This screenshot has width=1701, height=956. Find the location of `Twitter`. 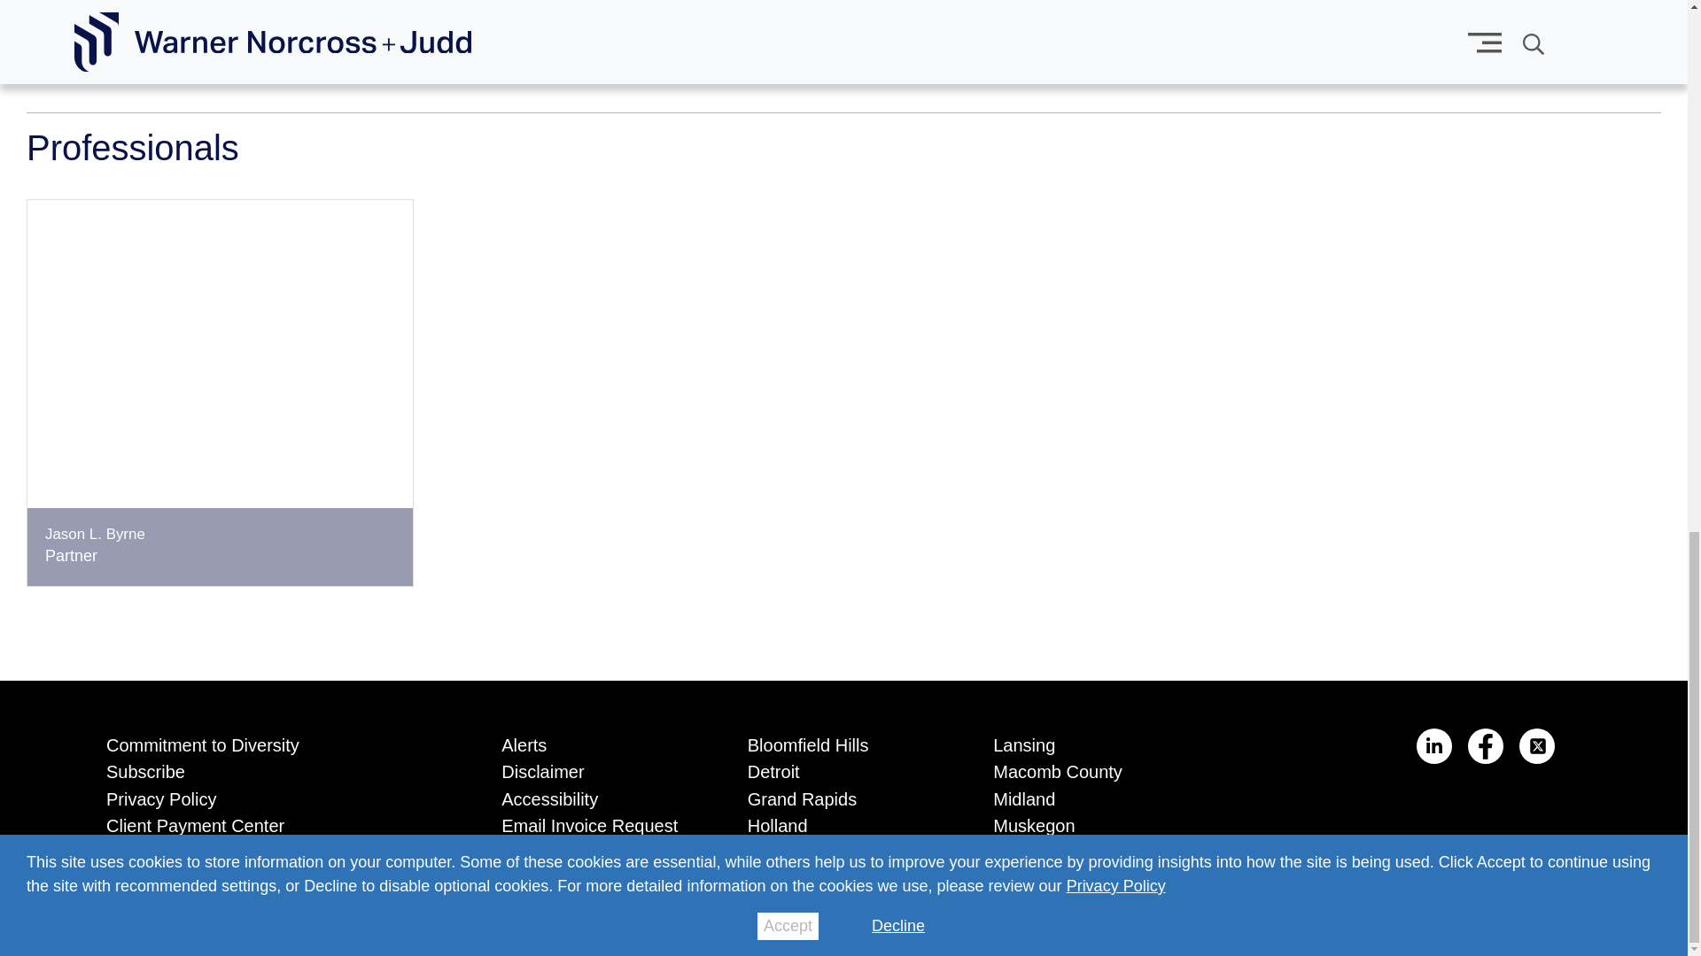

Twitter is located at coordinates (1536, 745).